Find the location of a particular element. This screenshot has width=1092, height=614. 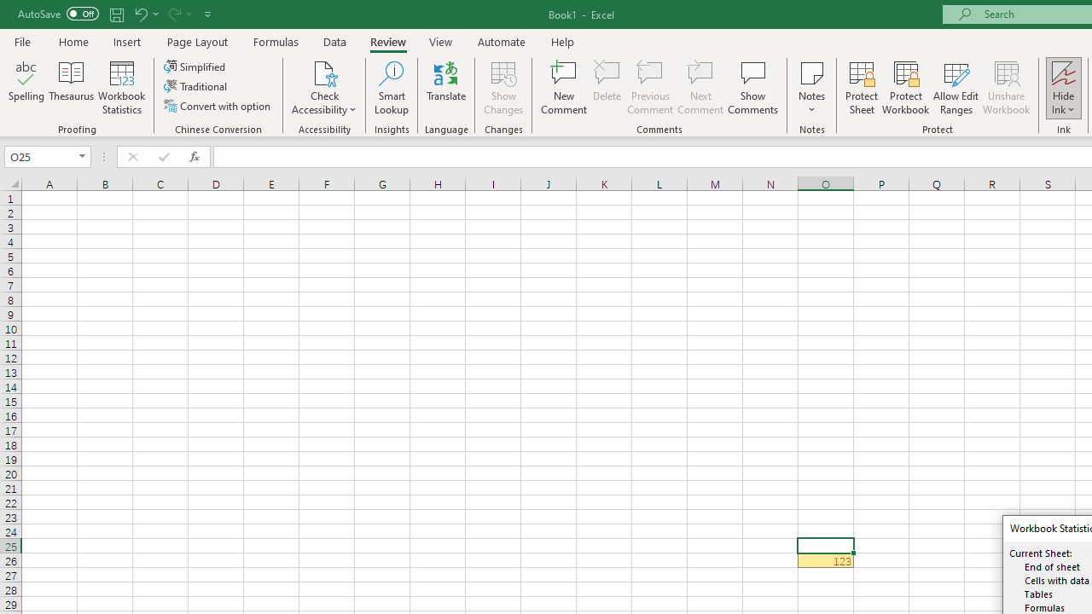

Show Comments is located at coordinates (753, 87).